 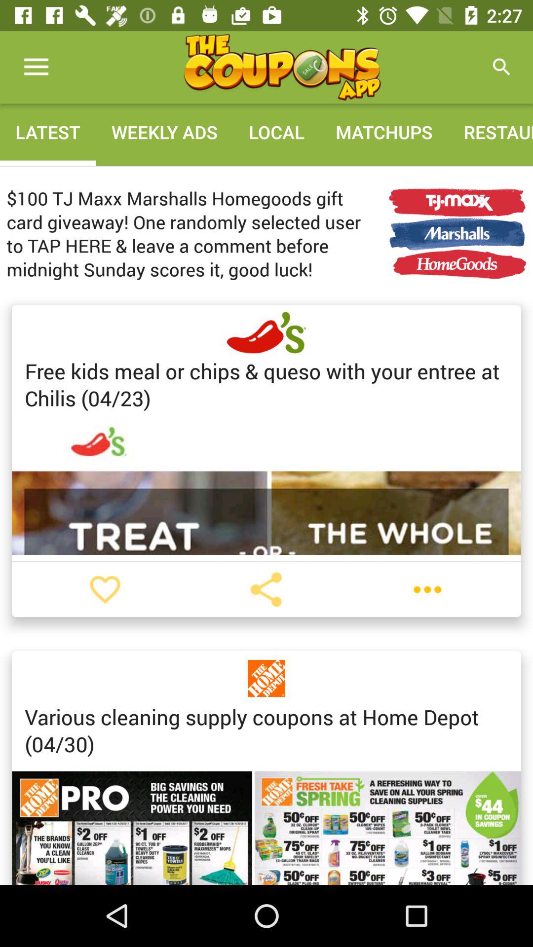 I want to click on like this deal, so click(x=105, y=589).